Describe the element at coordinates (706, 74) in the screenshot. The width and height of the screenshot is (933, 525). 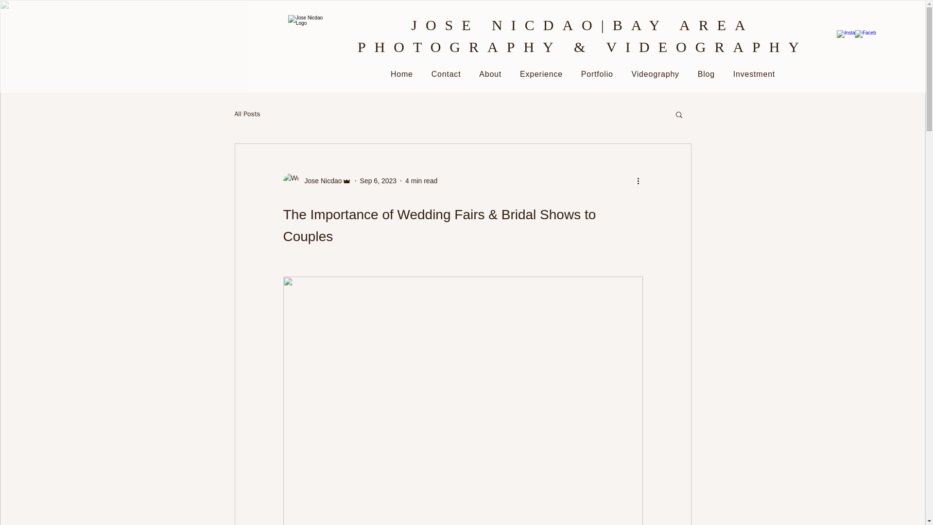
I see `Blog` at that location.